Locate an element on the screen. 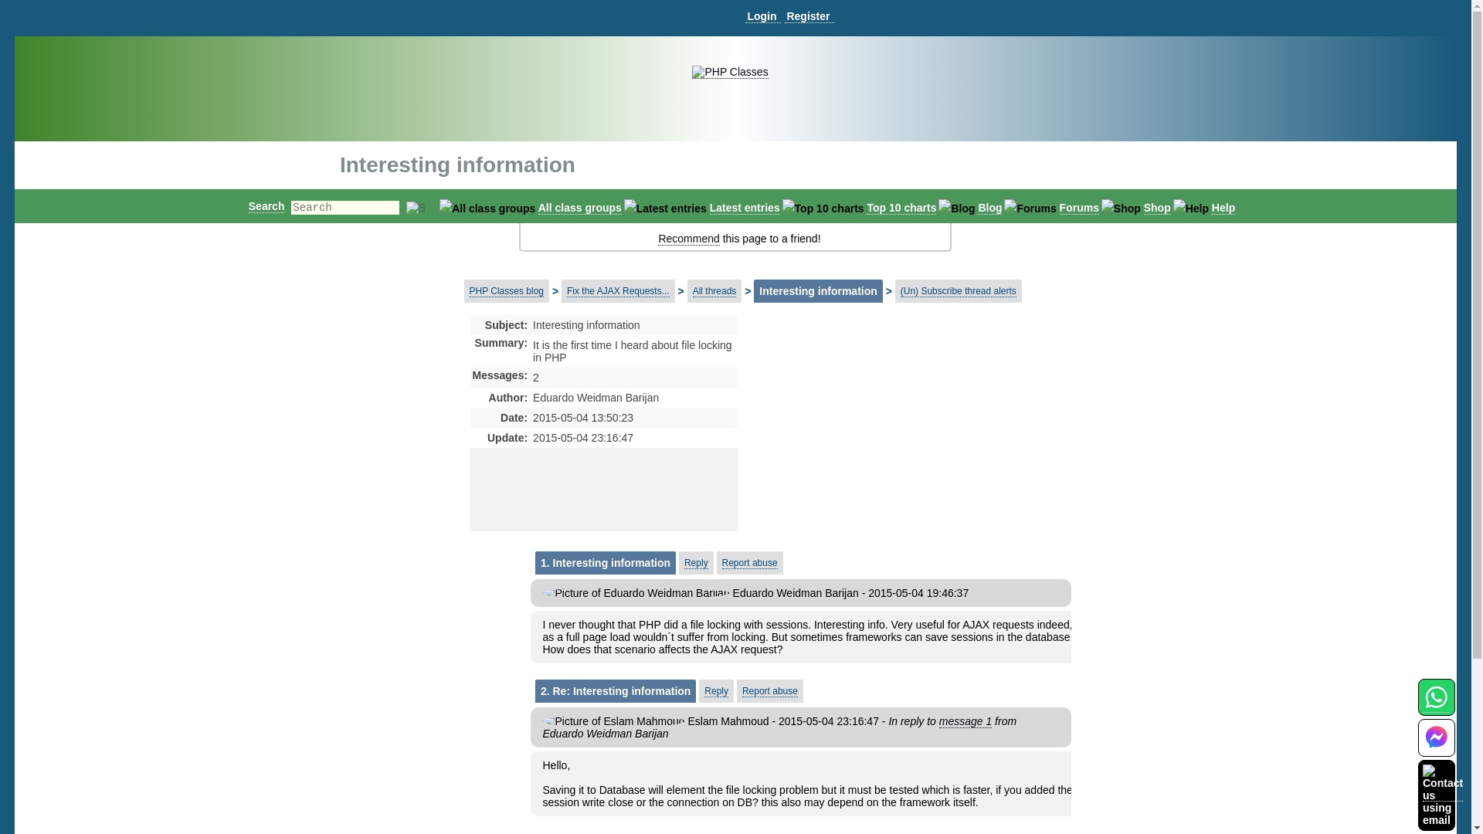 The height and width of the screenshot is (834, 1483). Reply is located at coordinates (716, 690).